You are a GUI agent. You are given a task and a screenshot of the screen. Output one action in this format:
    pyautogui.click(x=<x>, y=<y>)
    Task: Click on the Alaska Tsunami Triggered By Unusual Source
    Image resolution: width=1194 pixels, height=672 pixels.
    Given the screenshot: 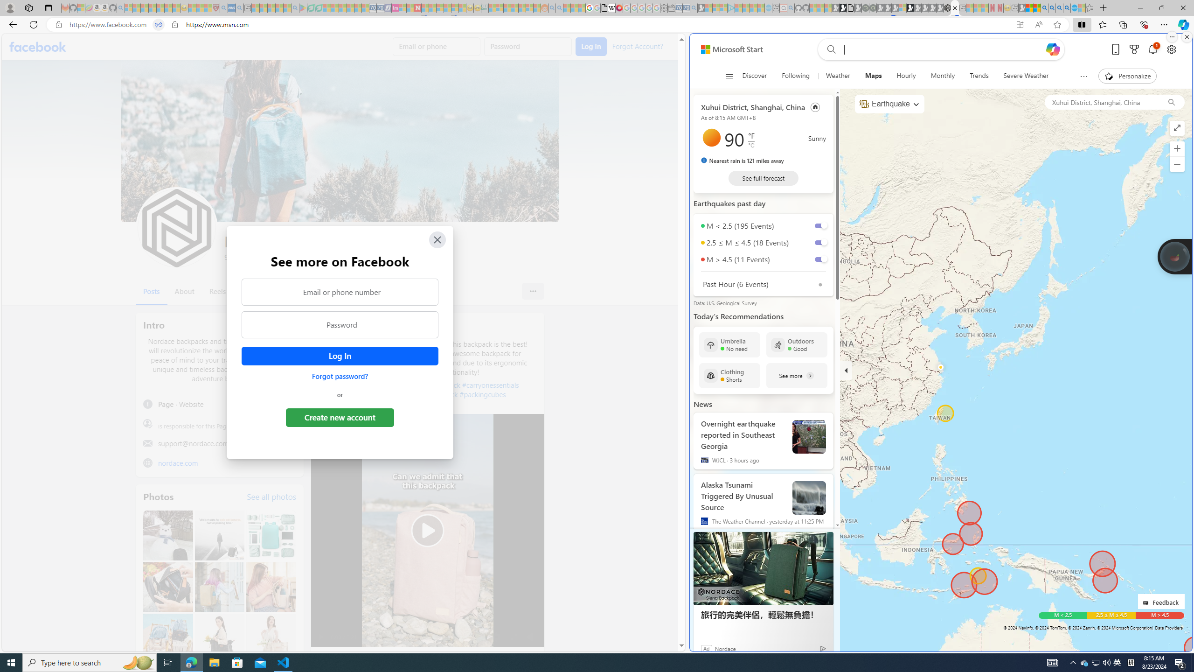 What is the action you would take?
    pyautogui.click(x=809, y=498)
    